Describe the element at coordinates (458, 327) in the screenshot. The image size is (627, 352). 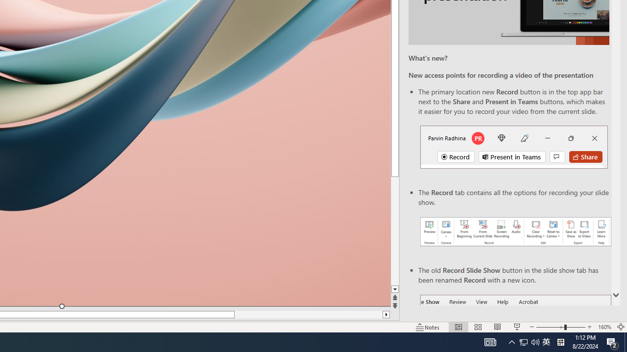
I see `Normal` at that location.